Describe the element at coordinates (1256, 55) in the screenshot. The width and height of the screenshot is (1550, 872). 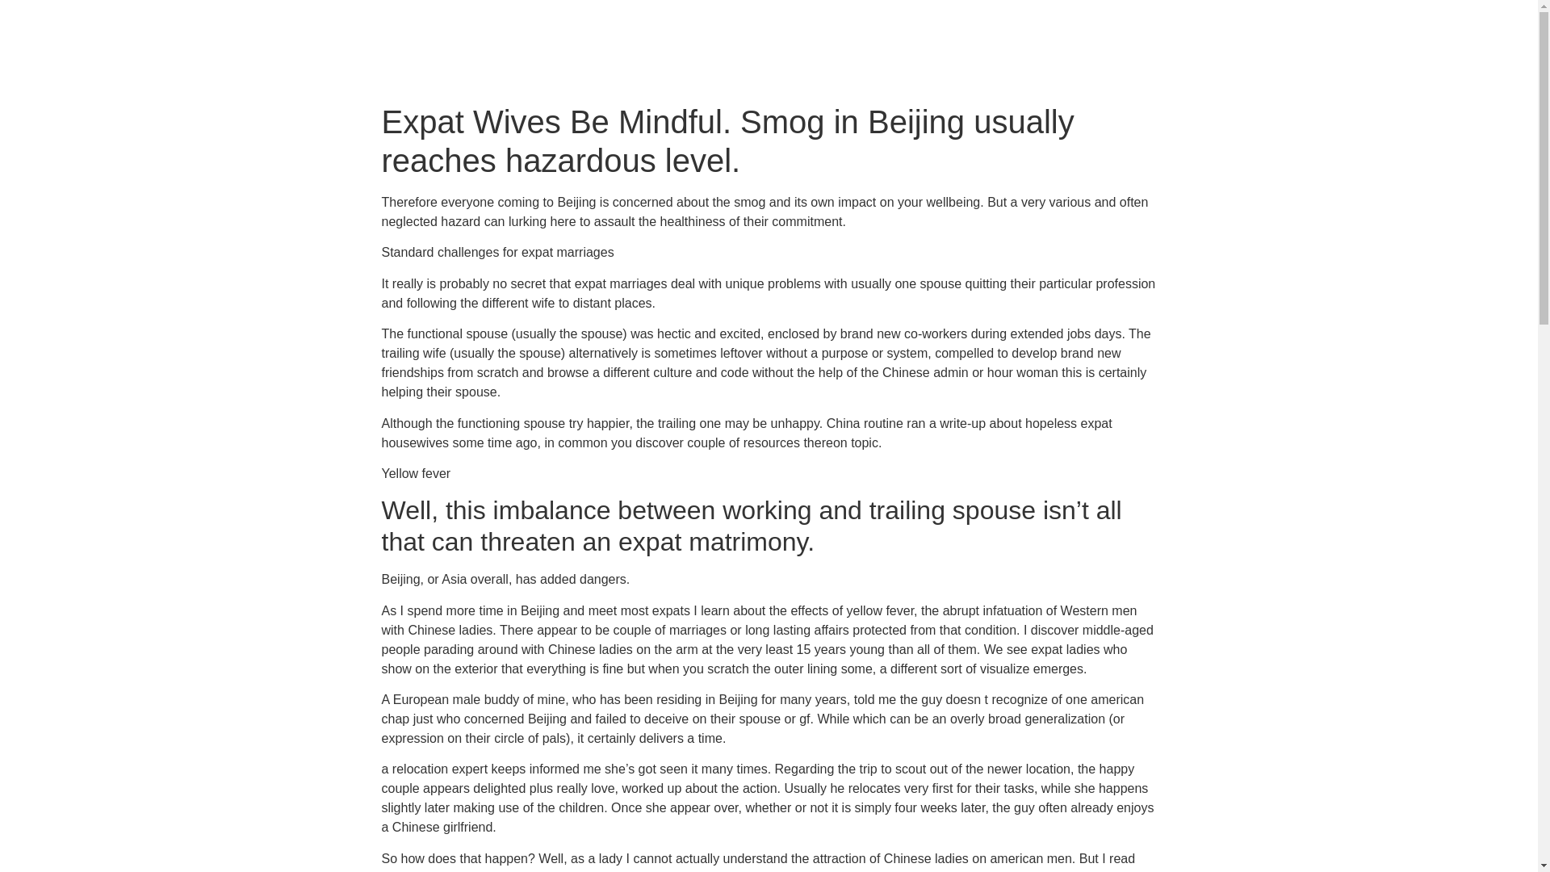
I see `Entorno` at that location.